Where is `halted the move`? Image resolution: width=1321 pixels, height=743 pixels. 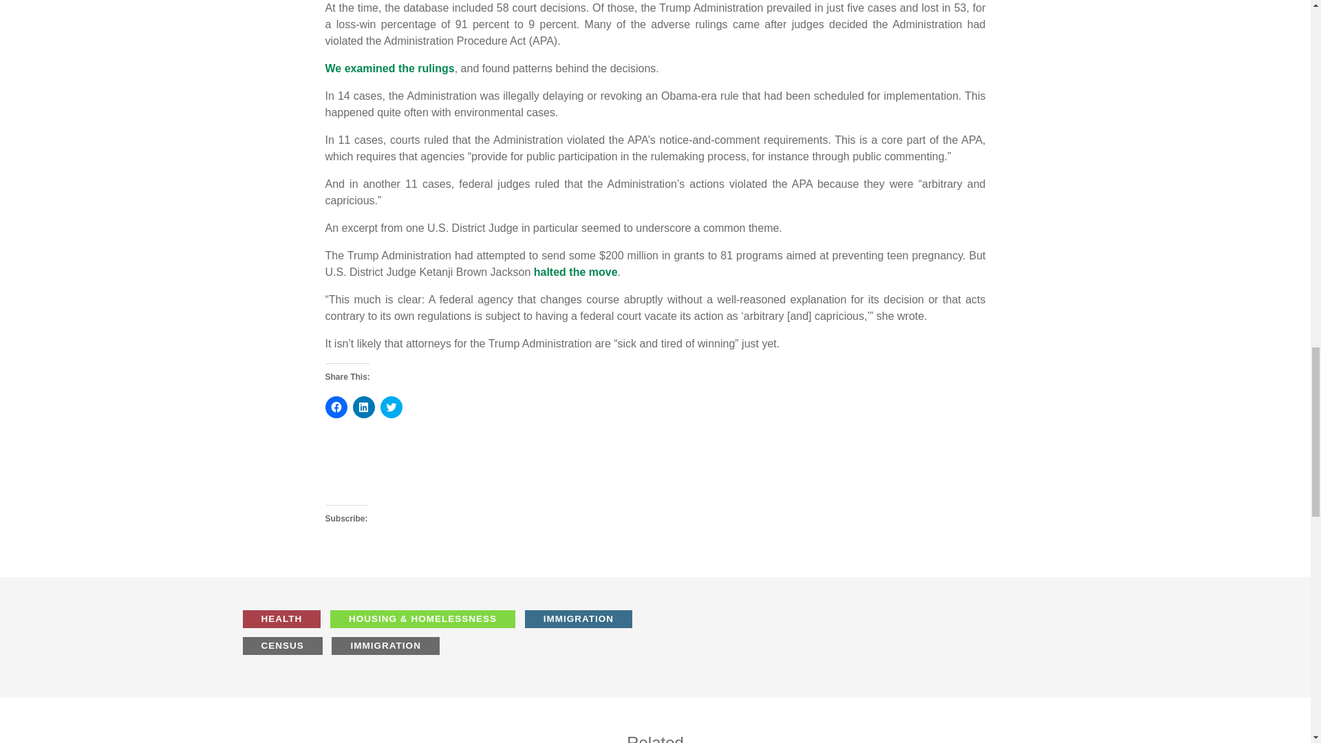 halted the move is located at coordinates (575, 271).